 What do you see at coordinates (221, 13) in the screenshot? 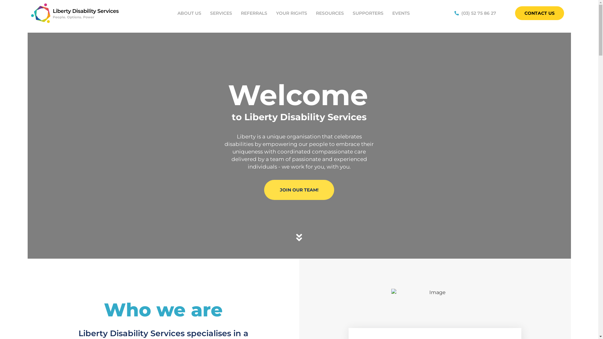
I see `SERVICES` at bounding box center [221, 13].